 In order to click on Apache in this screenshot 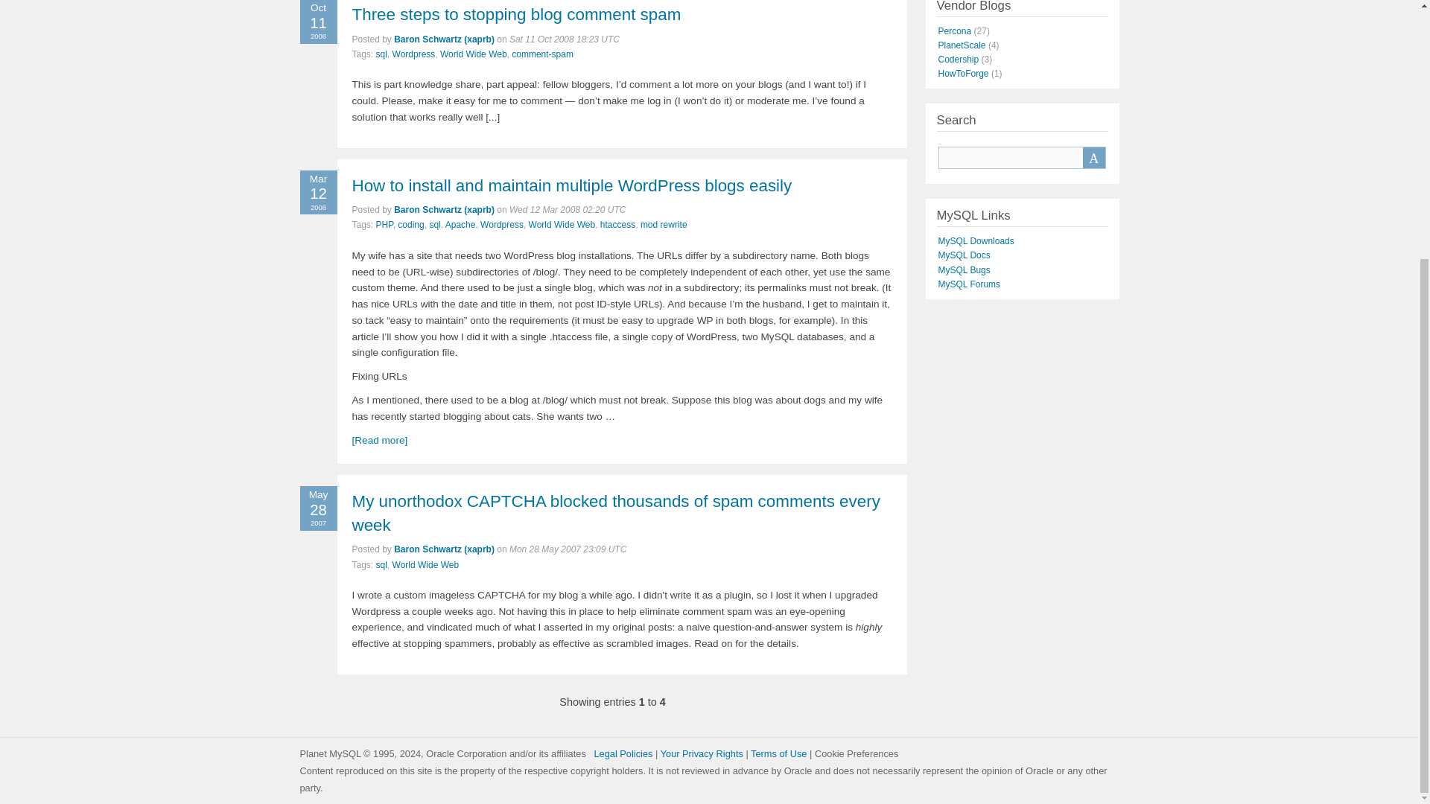, I will do `click(460, 224)`.